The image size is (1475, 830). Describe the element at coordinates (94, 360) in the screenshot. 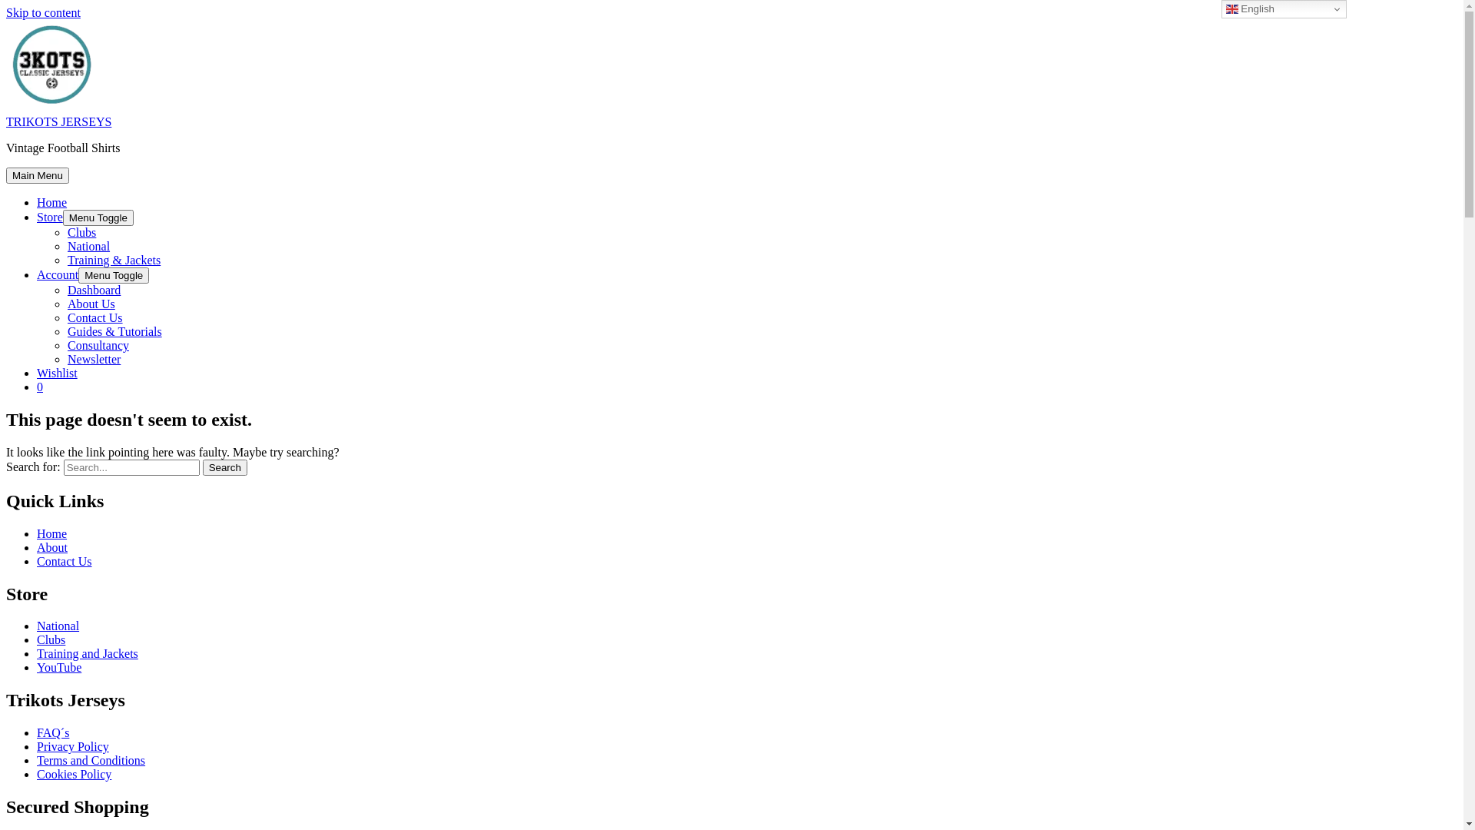

I see `Newsletter` at that location.